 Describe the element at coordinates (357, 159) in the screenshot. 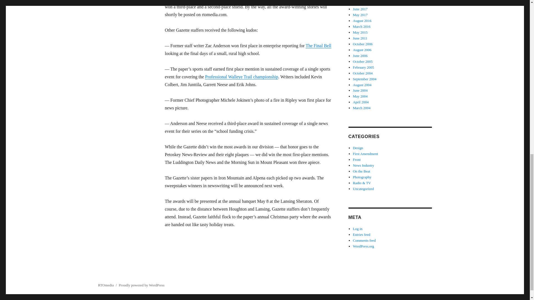

I see `Front` at that location.